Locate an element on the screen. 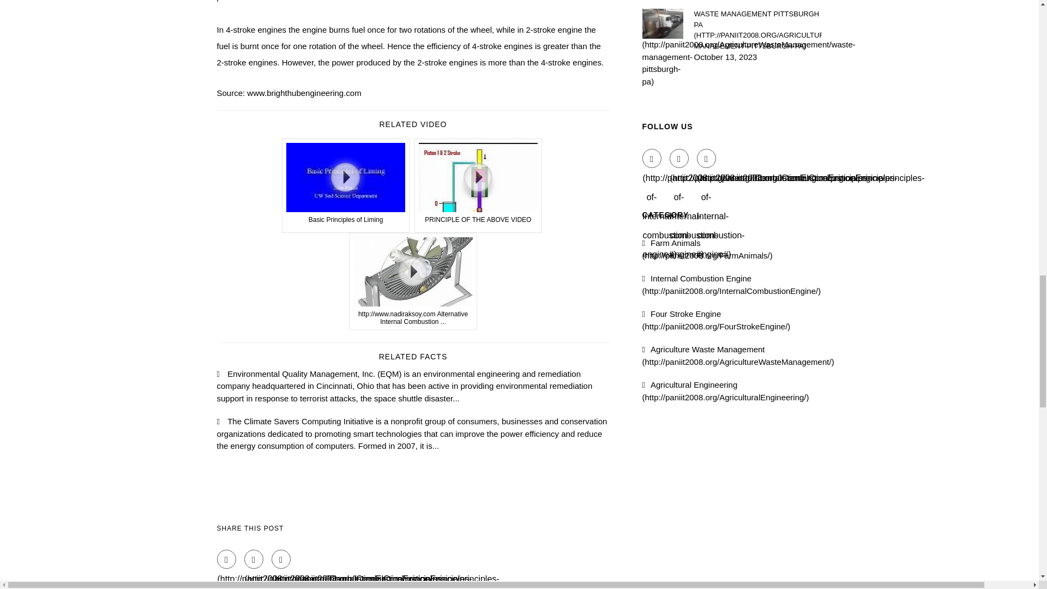  View all posts filed under Agricultural Engineering is located at coordinates (726, 390).